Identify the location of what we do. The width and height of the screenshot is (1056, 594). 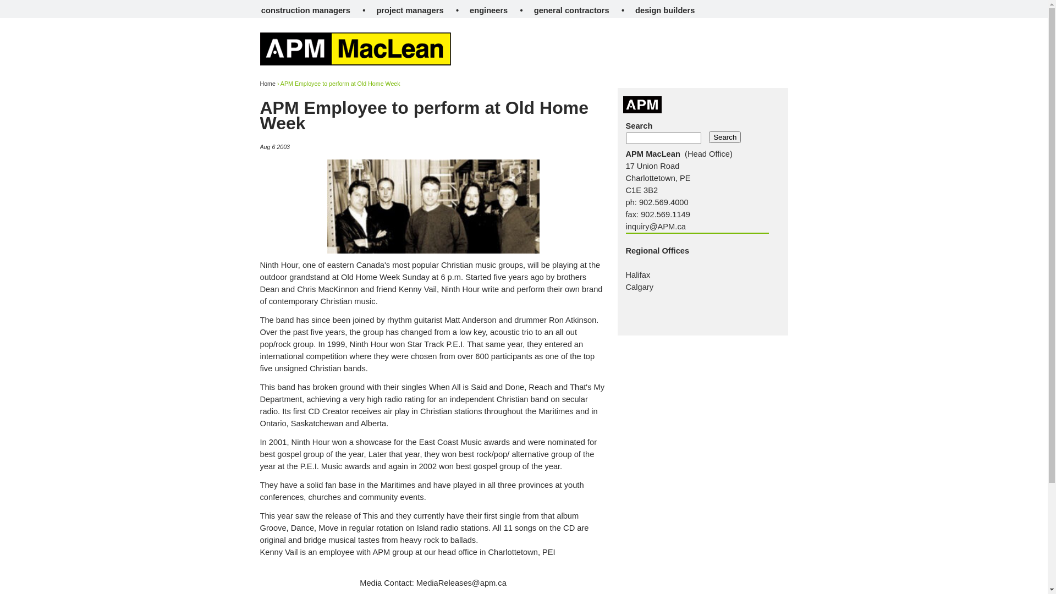
(382, 69).